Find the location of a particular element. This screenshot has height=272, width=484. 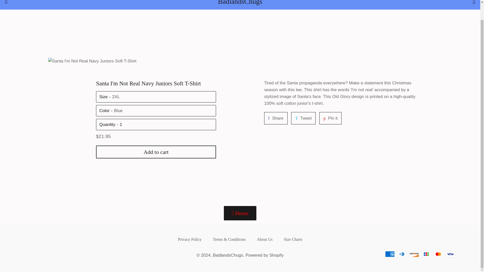

Privacy Policy is located at coordinates (264, 239).